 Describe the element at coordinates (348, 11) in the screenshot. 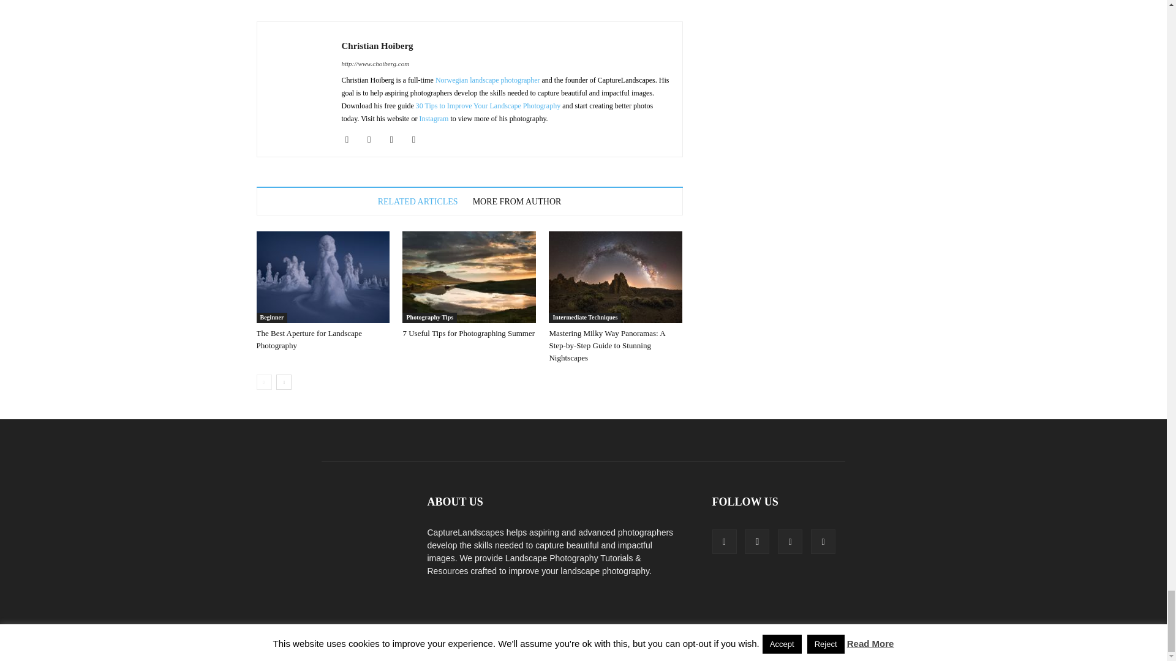

I see `bottomFacebookLike` at that location.